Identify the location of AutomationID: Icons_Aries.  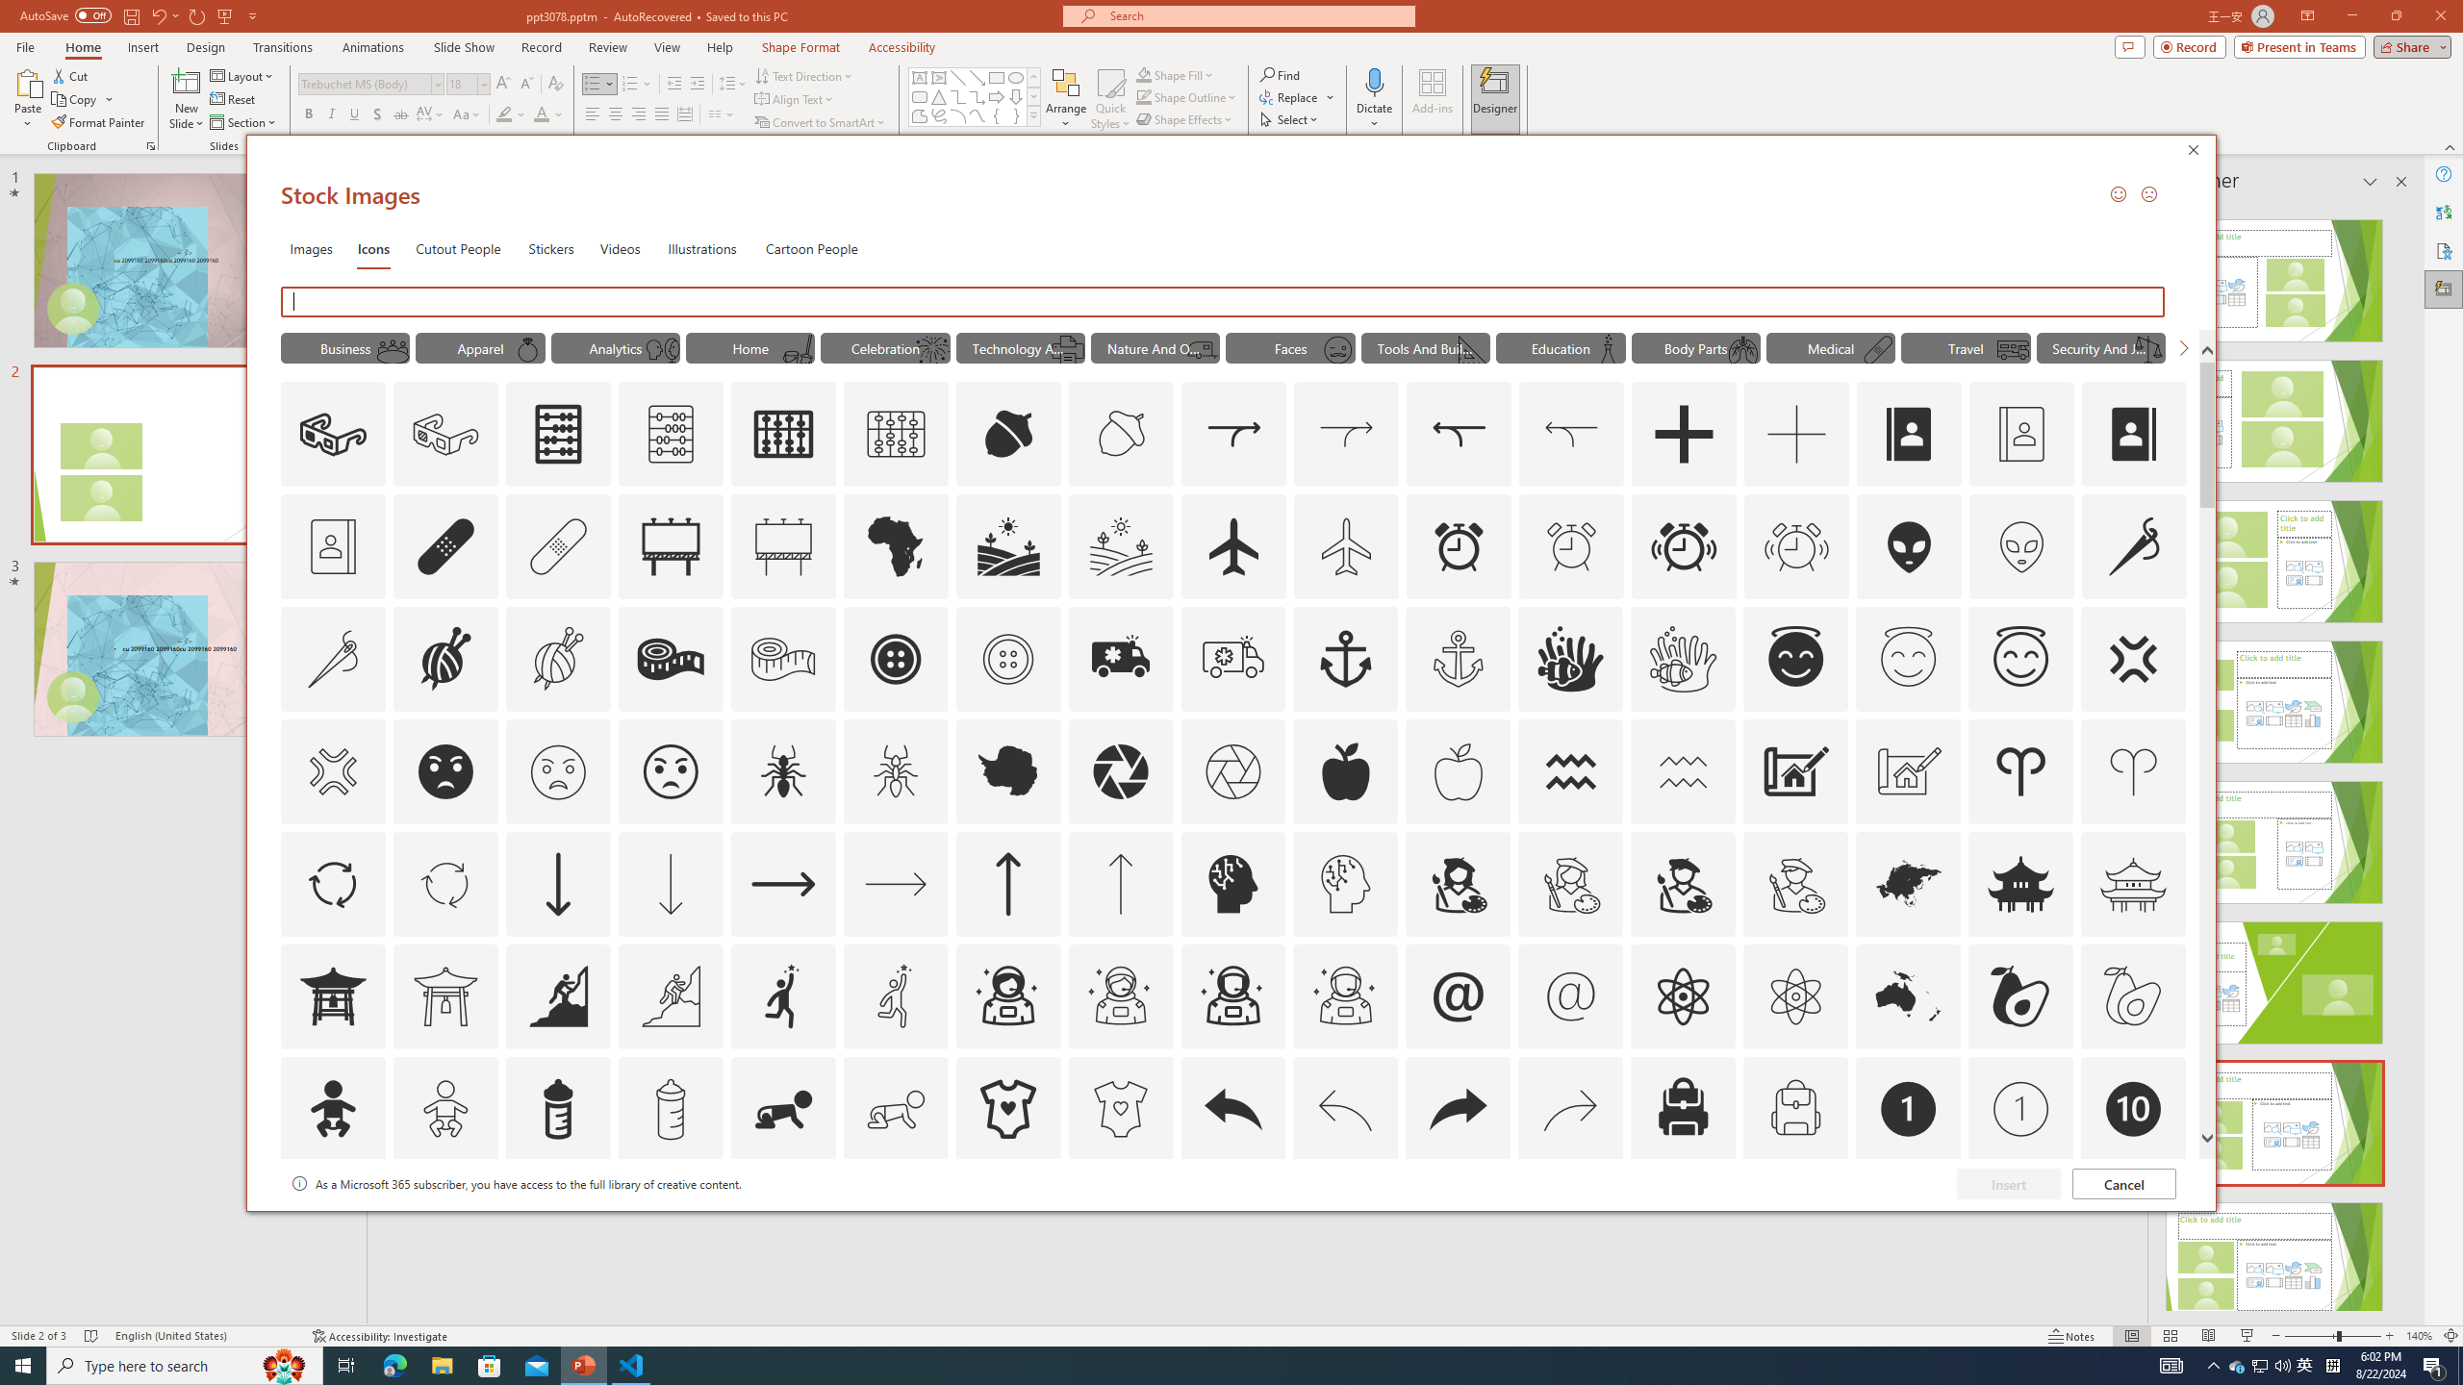
(2021, 771).